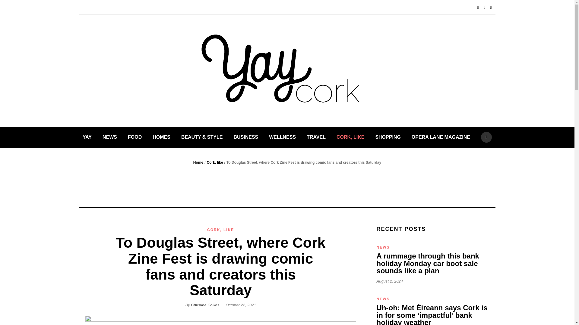  I want to click on BUSINESS, so click(245, 137).